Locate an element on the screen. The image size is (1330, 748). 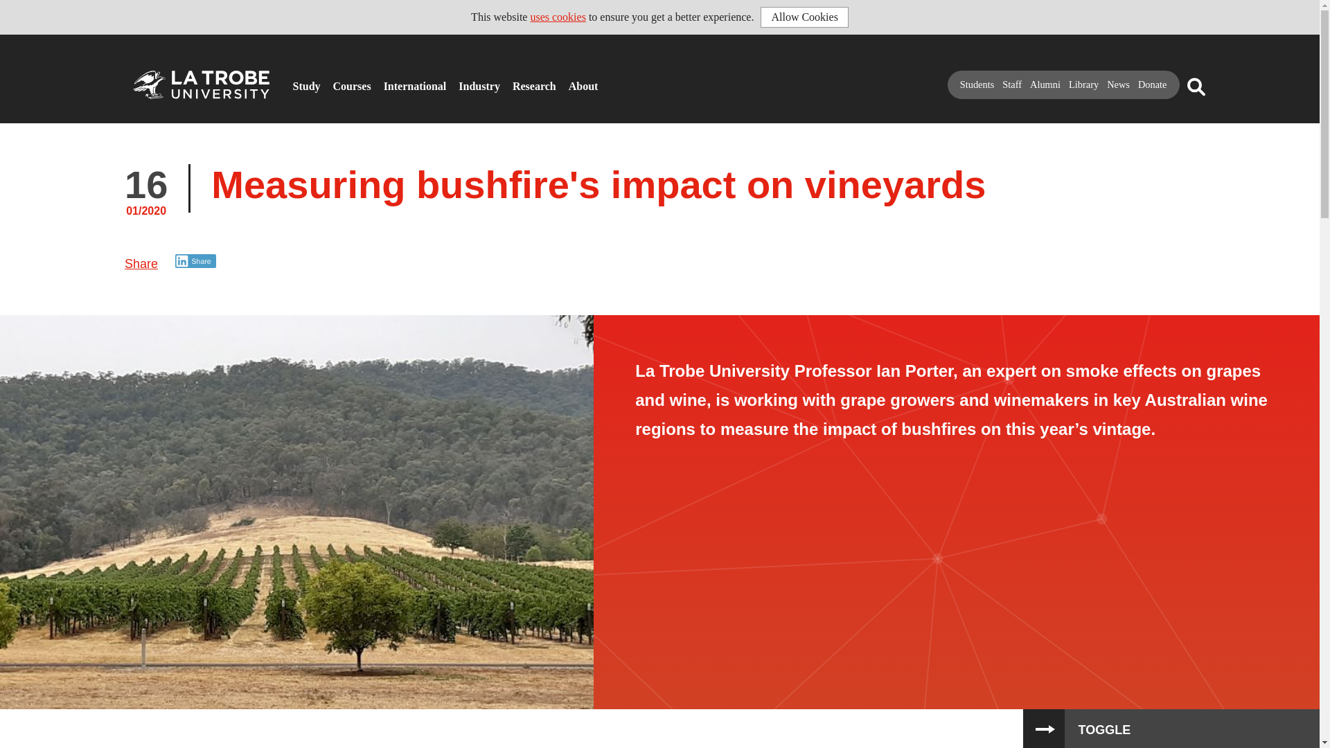
International students is located at coordinates (388, 80).